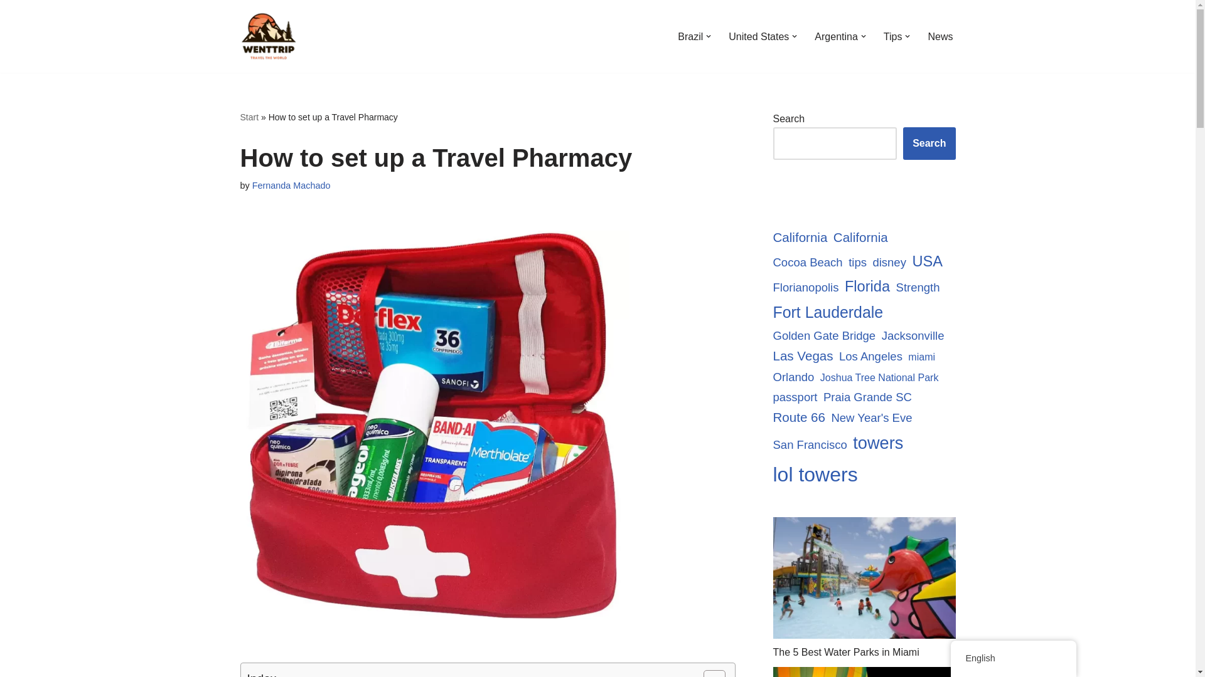  I want to click on Brazil, all about travel, tourism and much more, so click(690, 36).